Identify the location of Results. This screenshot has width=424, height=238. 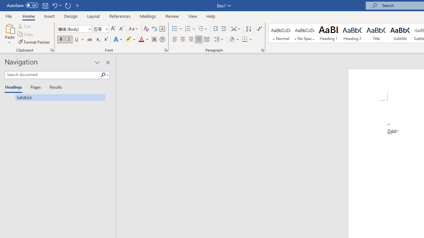
(54, 87).